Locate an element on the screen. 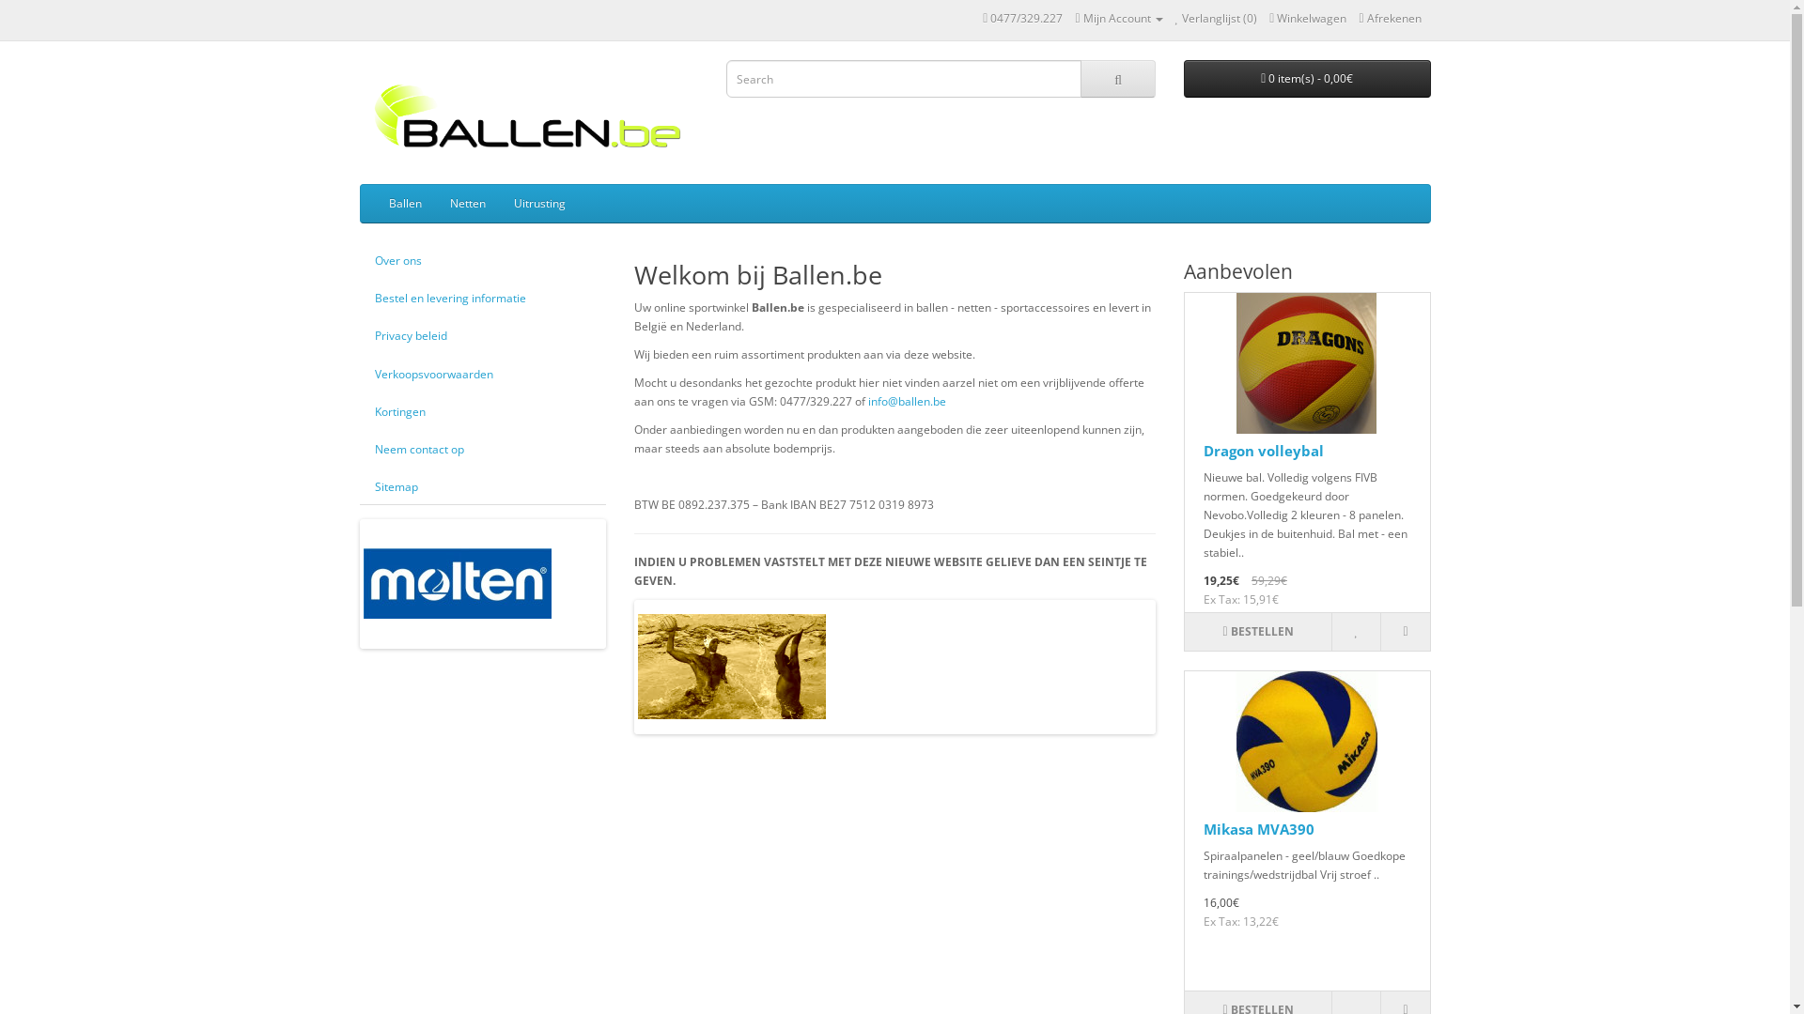 The image size is (1804, 1014). Netten is located at coordinates (468, 204).